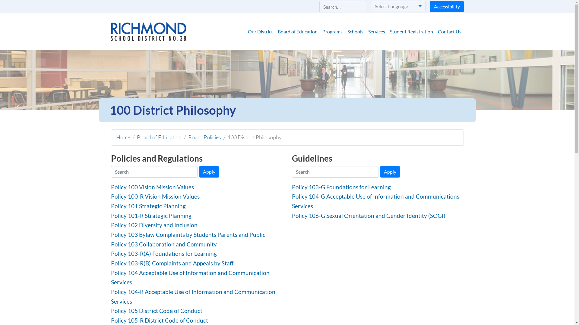 This screenshot has height=325, width=579. What do you see at coordinates (204, 137) in the screenshot?
I see `Board Policies` at bounding box center [204, 137].